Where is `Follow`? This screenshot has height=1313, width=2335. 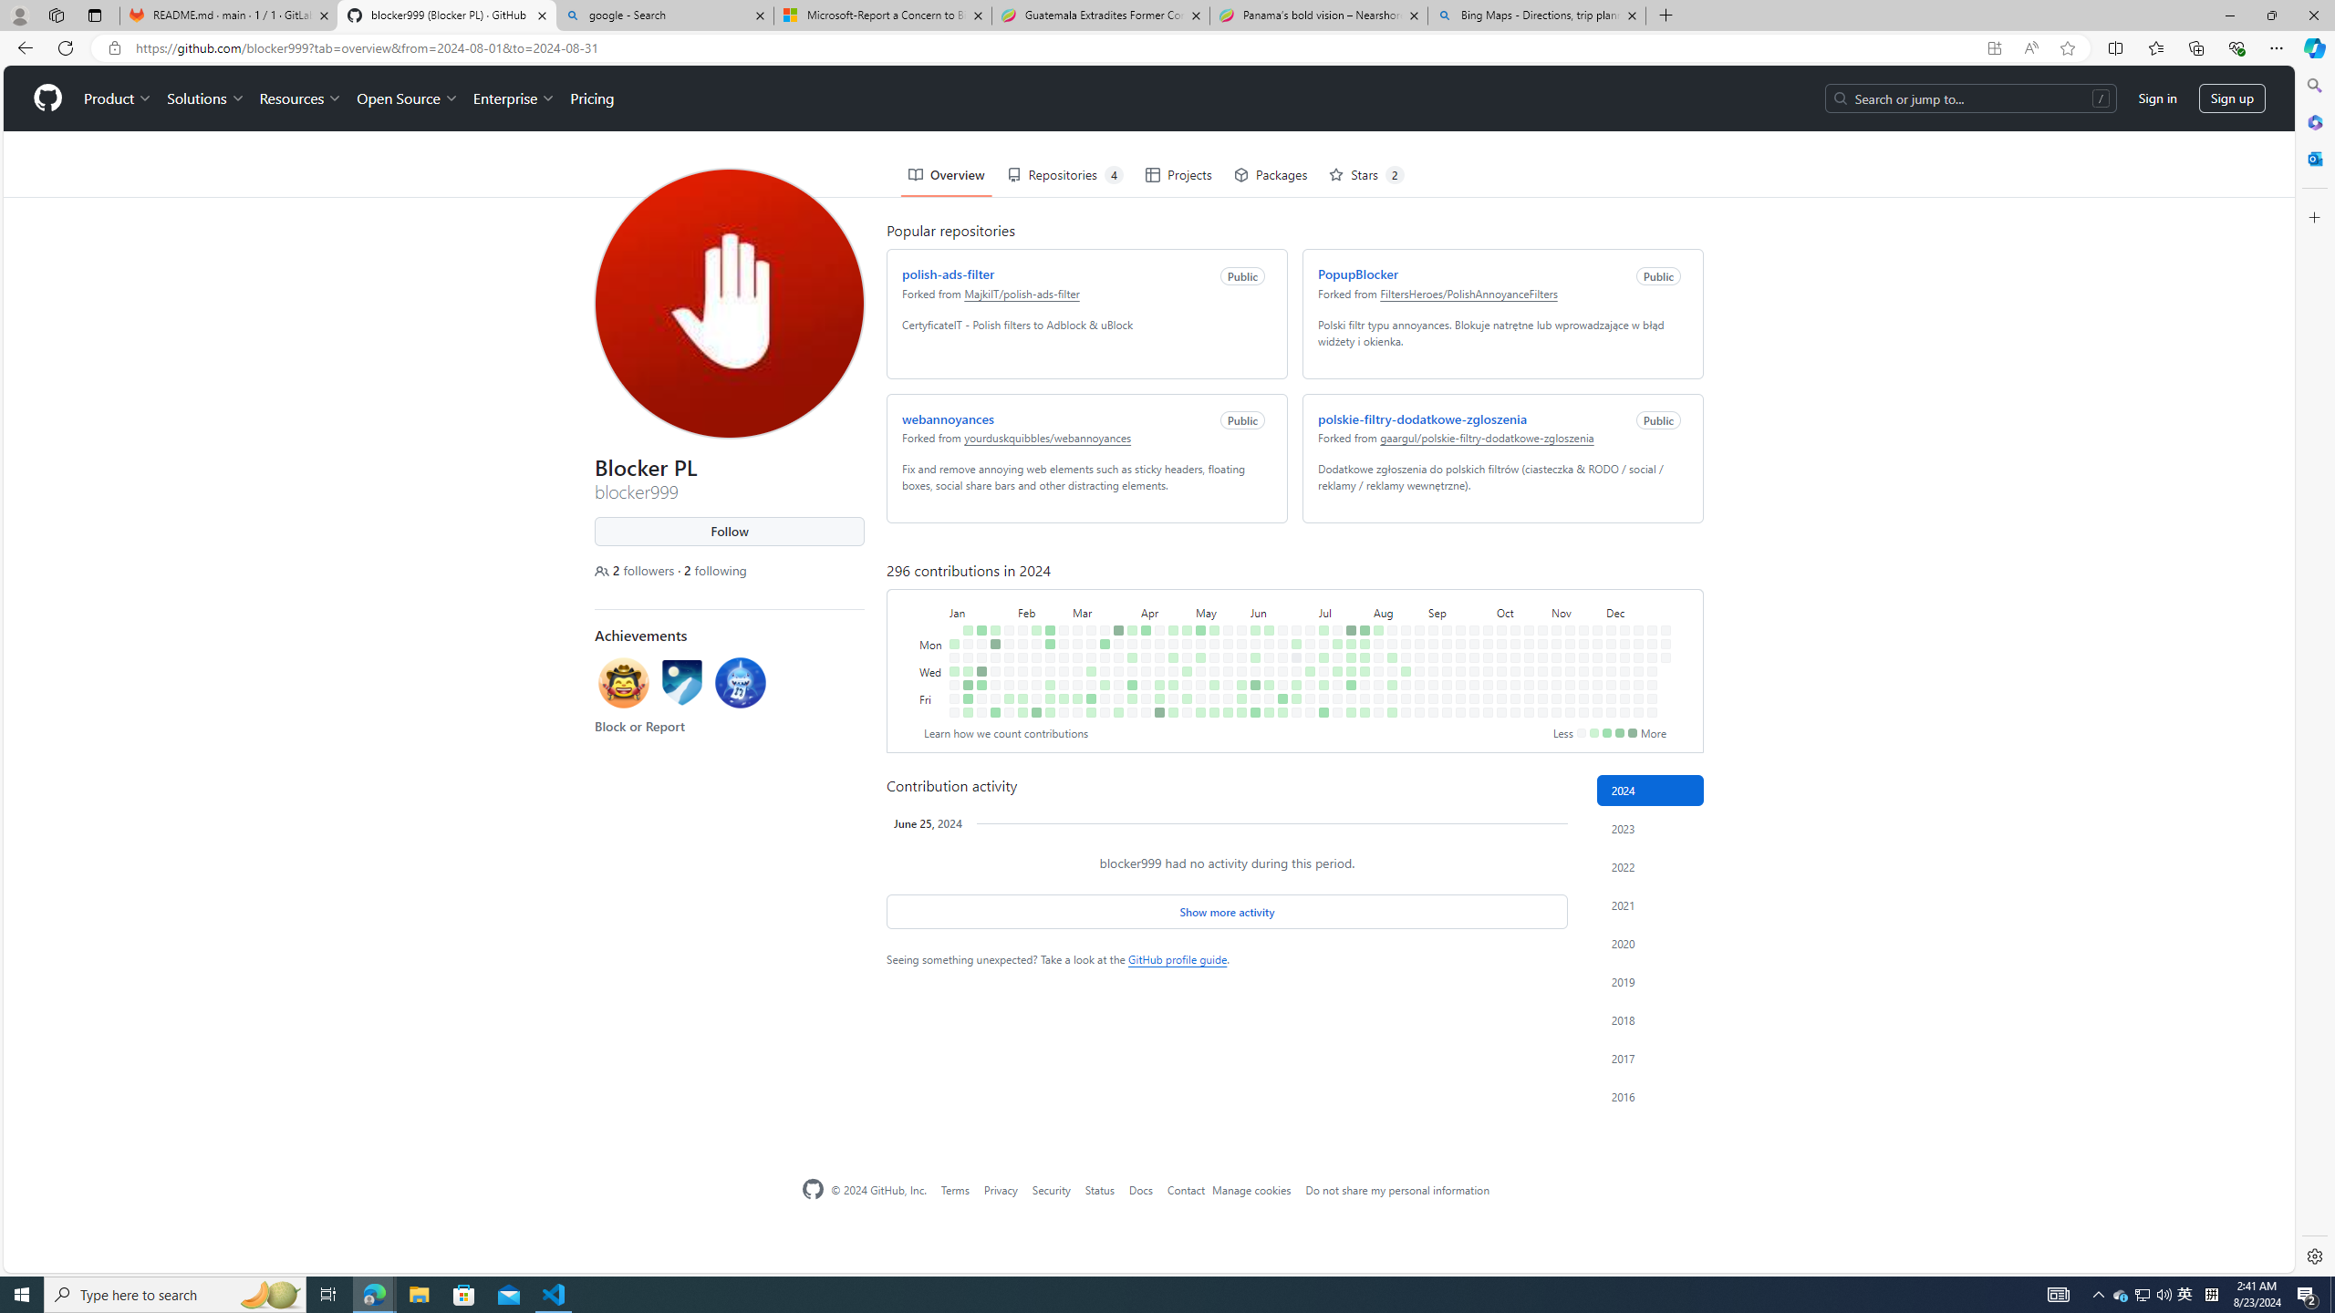
Follow is located at coordinates (726, 466).